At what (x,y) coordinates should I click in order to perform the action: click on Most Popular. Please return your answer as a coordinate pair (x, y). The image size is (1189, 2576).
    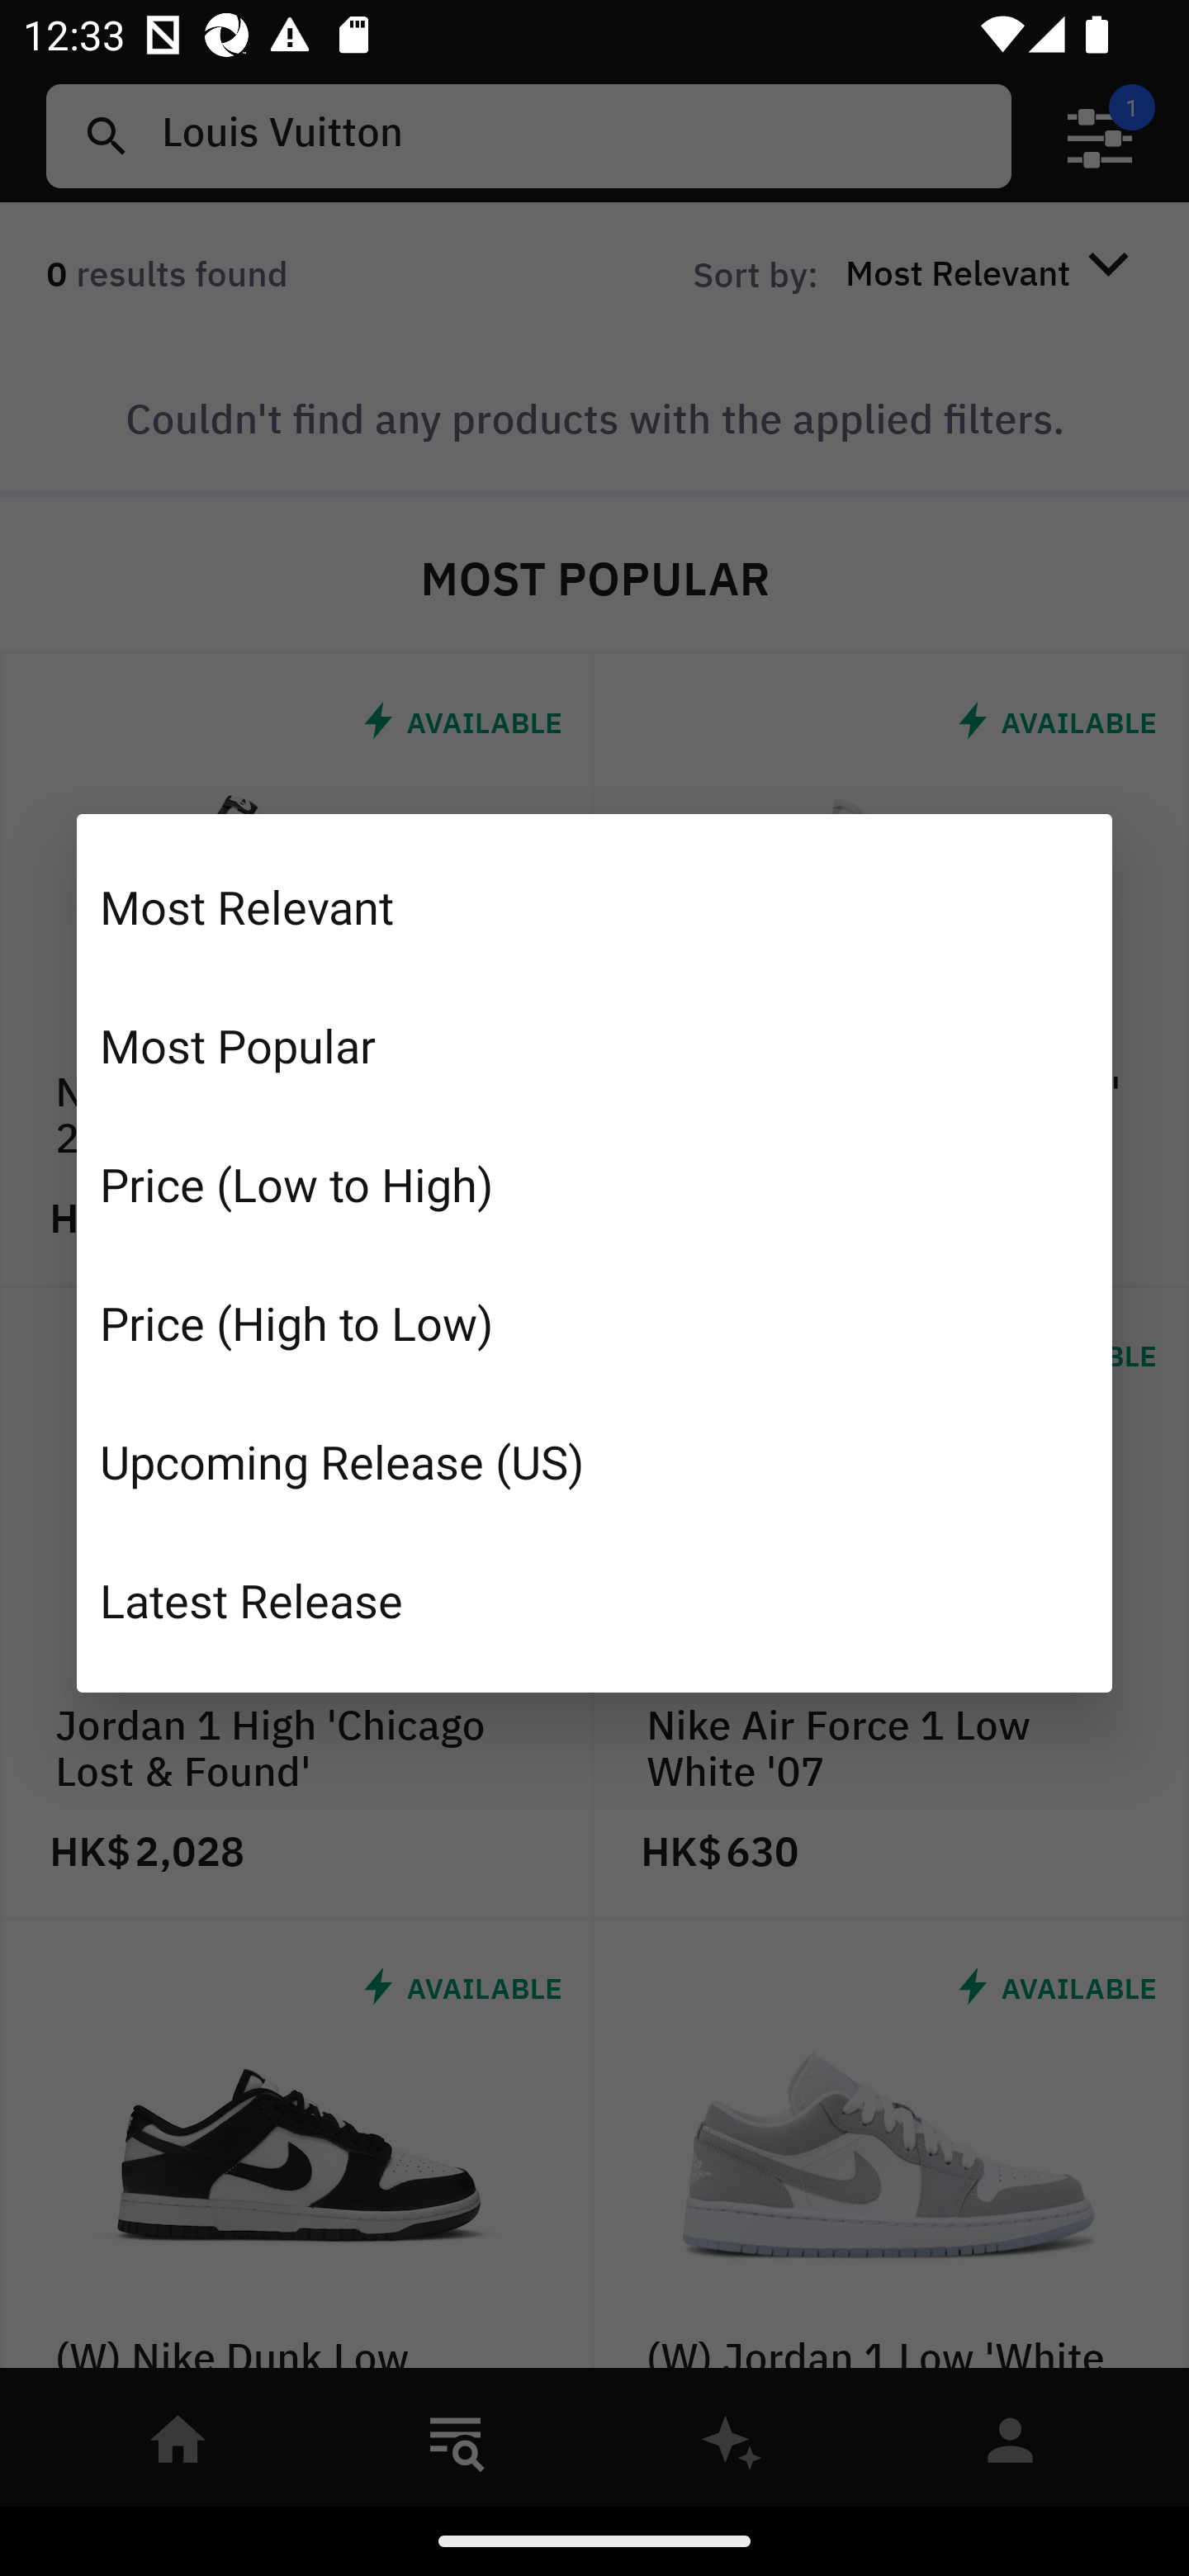
    Looking at the image, I should click on (594, 1045).